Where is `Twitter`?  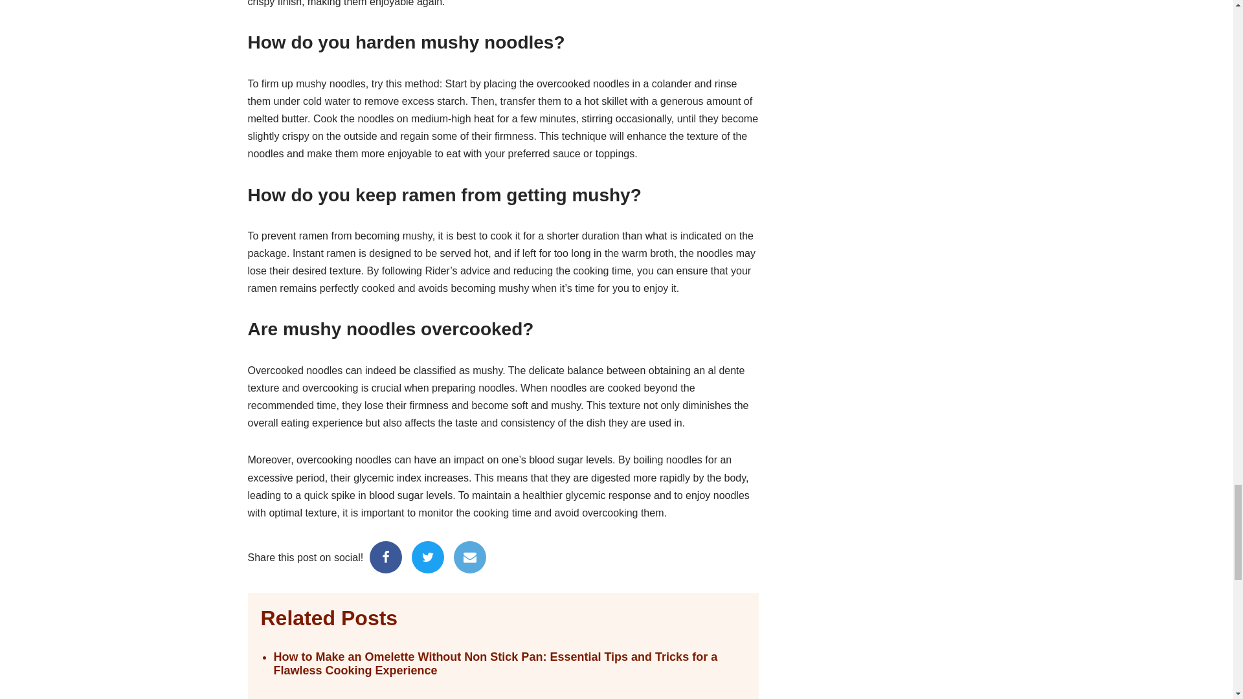
Twitter is located at coordinates (427, 557).